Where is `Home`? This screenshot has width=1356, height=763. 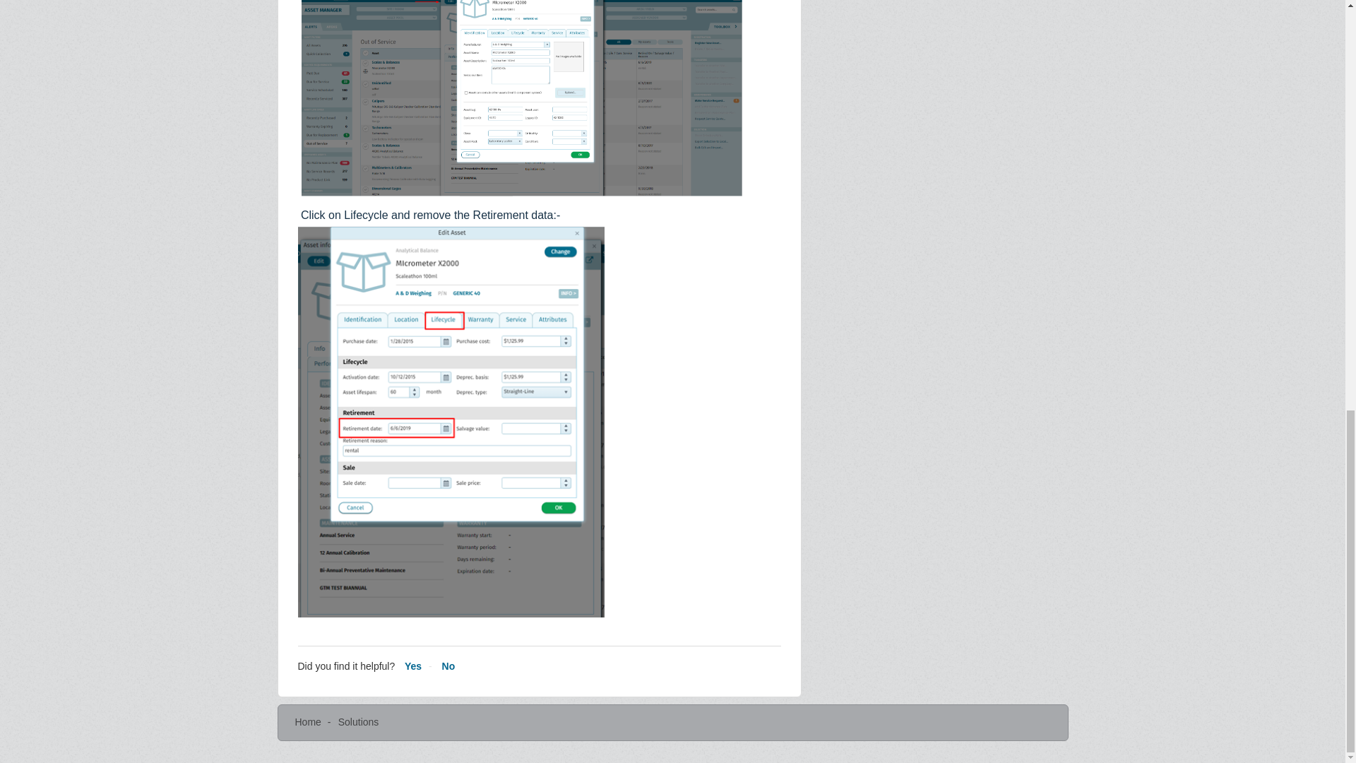 Home is located at coordinates (308, 722).